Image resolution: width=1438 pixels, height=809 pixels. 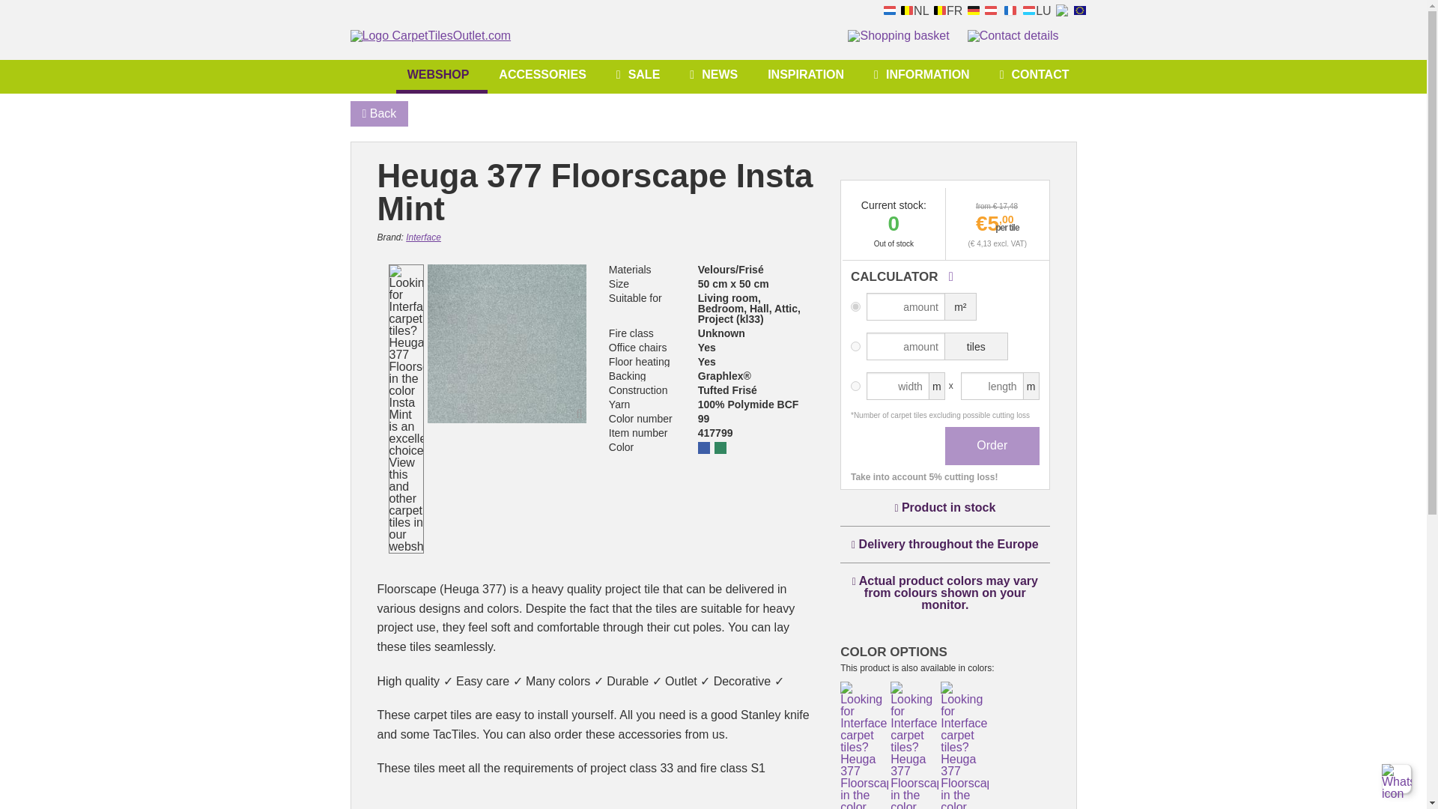 I want to click on Blue, so click(x=704, y=447).